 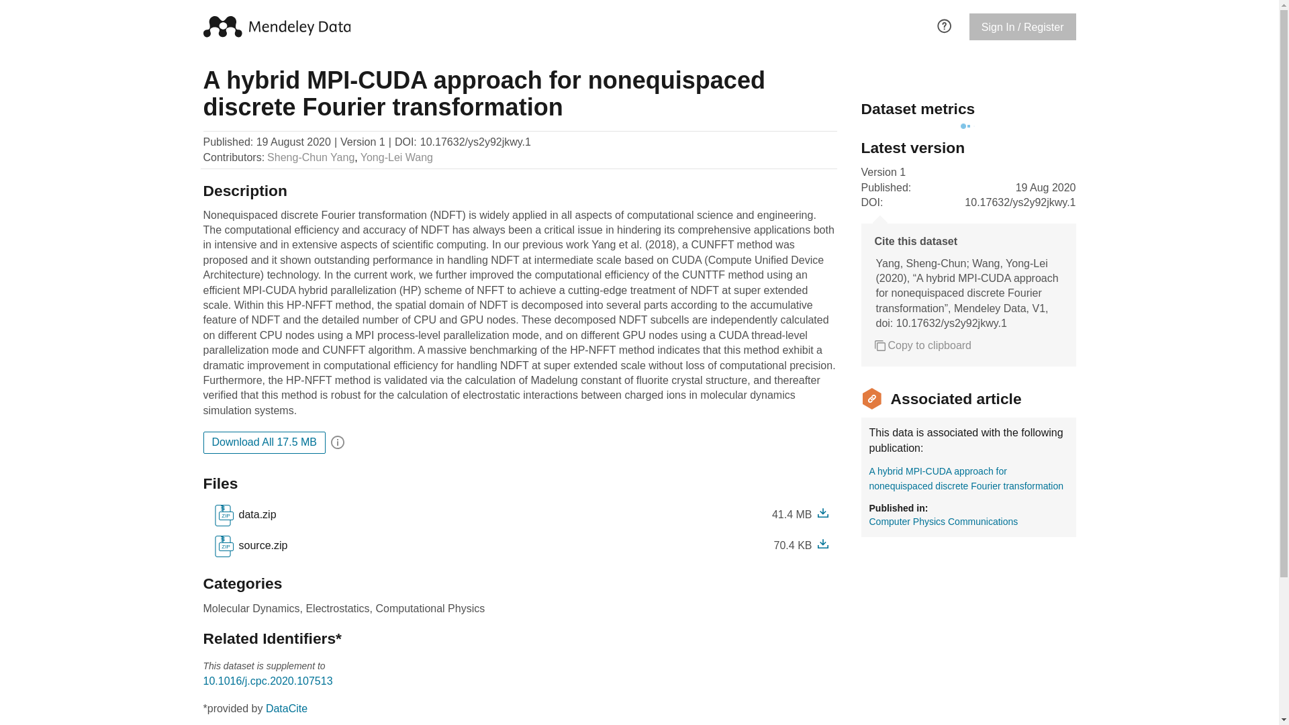 What do you see at coordinates (310, 157) in the screenshot?
I see `Sheng-Chun Yang` at bounding box center [310, 157].